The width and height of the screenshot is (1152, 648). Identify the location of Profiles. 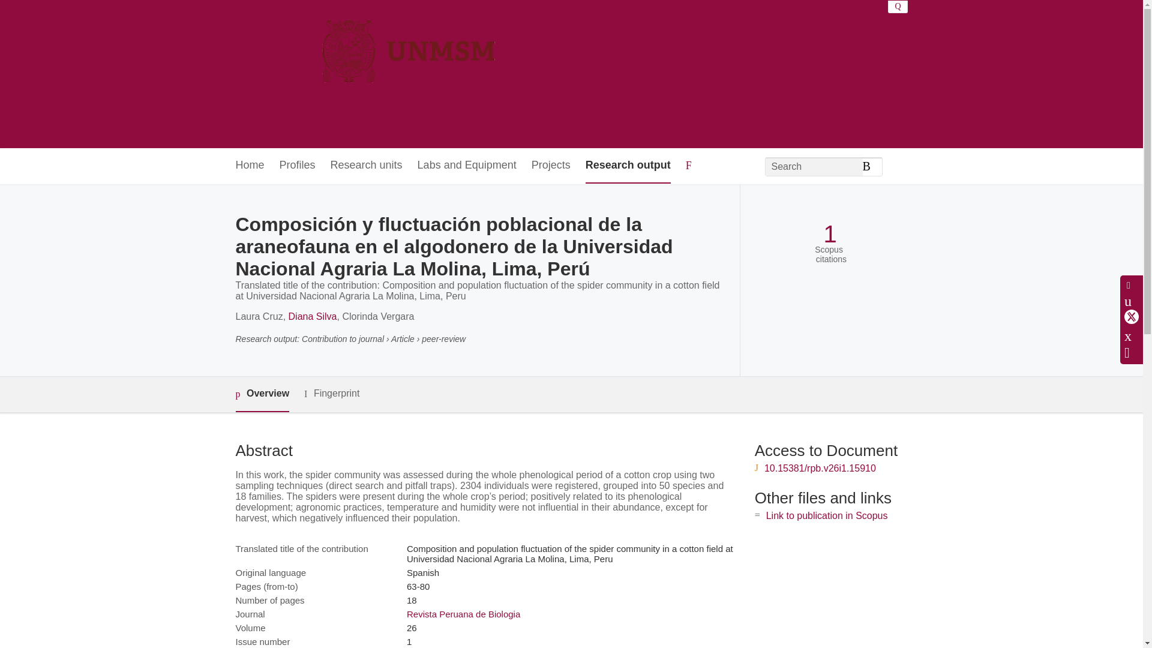
(298, 166).